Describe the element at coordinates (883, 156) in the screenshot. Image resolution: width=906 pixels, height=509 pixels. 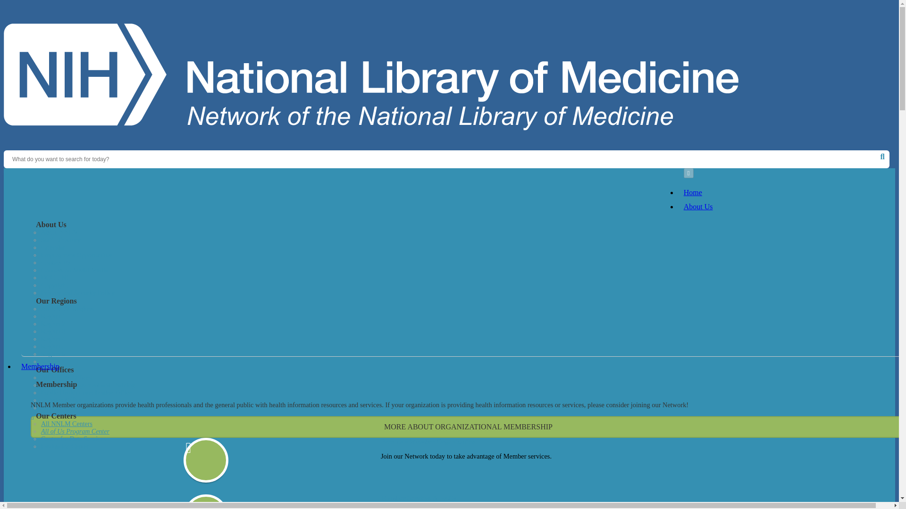
I see `NNLM Search Button` at that location.